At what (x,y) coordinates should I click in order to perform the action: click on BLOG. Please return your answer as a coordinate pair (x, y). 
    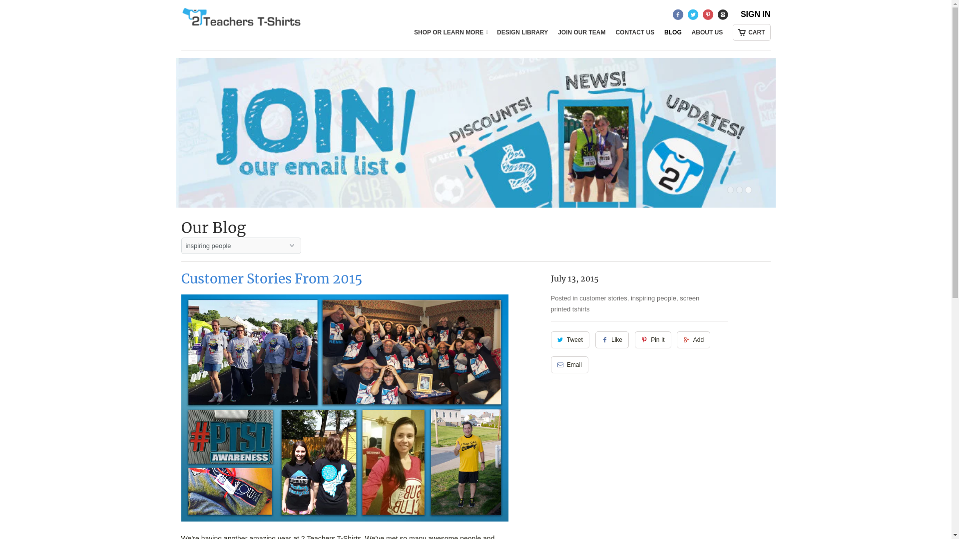
    Looking at the image, I should click on (673, 35).